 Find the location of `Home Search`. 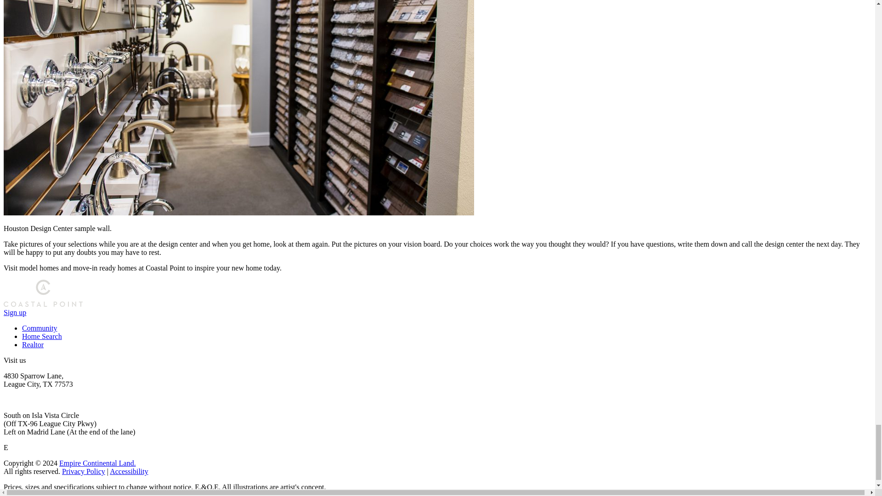

Home Search is located at coordinates (42, 336).